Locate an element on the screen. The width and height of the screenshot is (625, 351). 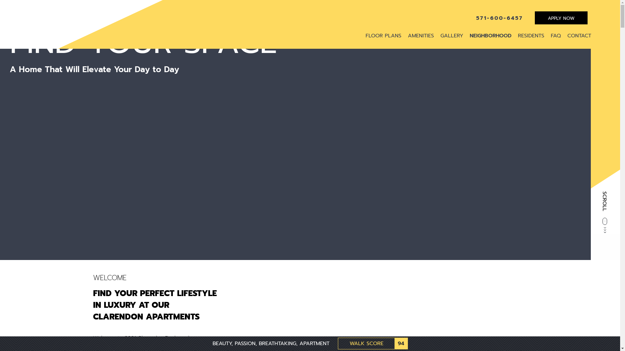
Home is located at coordinates (84, 19).